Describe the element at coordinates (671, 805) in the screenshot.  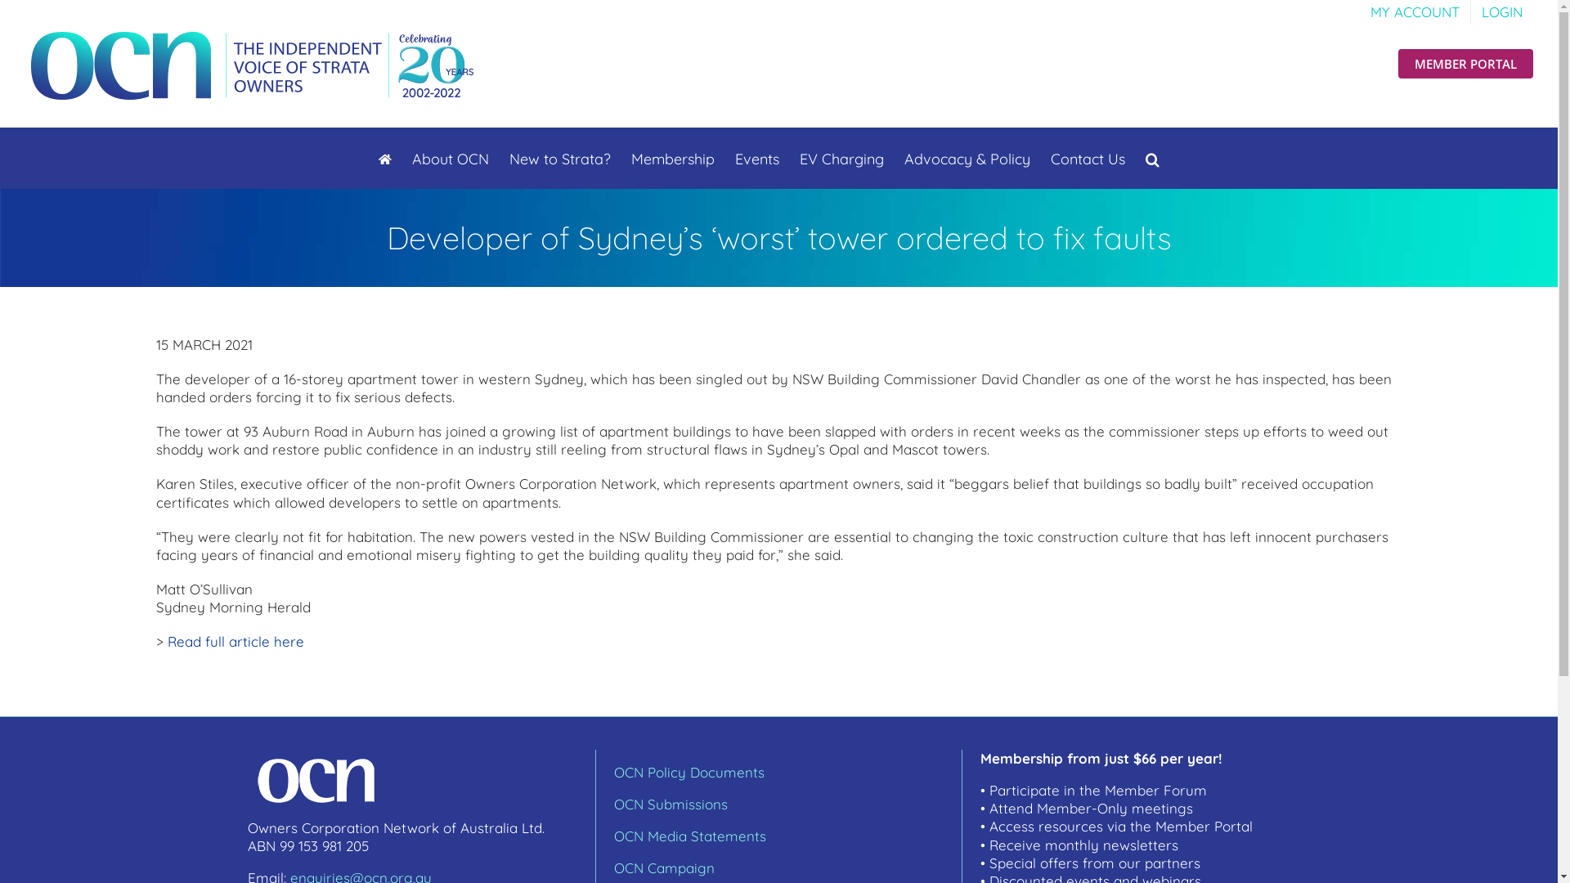
I see `OCN Submissions` at that location.